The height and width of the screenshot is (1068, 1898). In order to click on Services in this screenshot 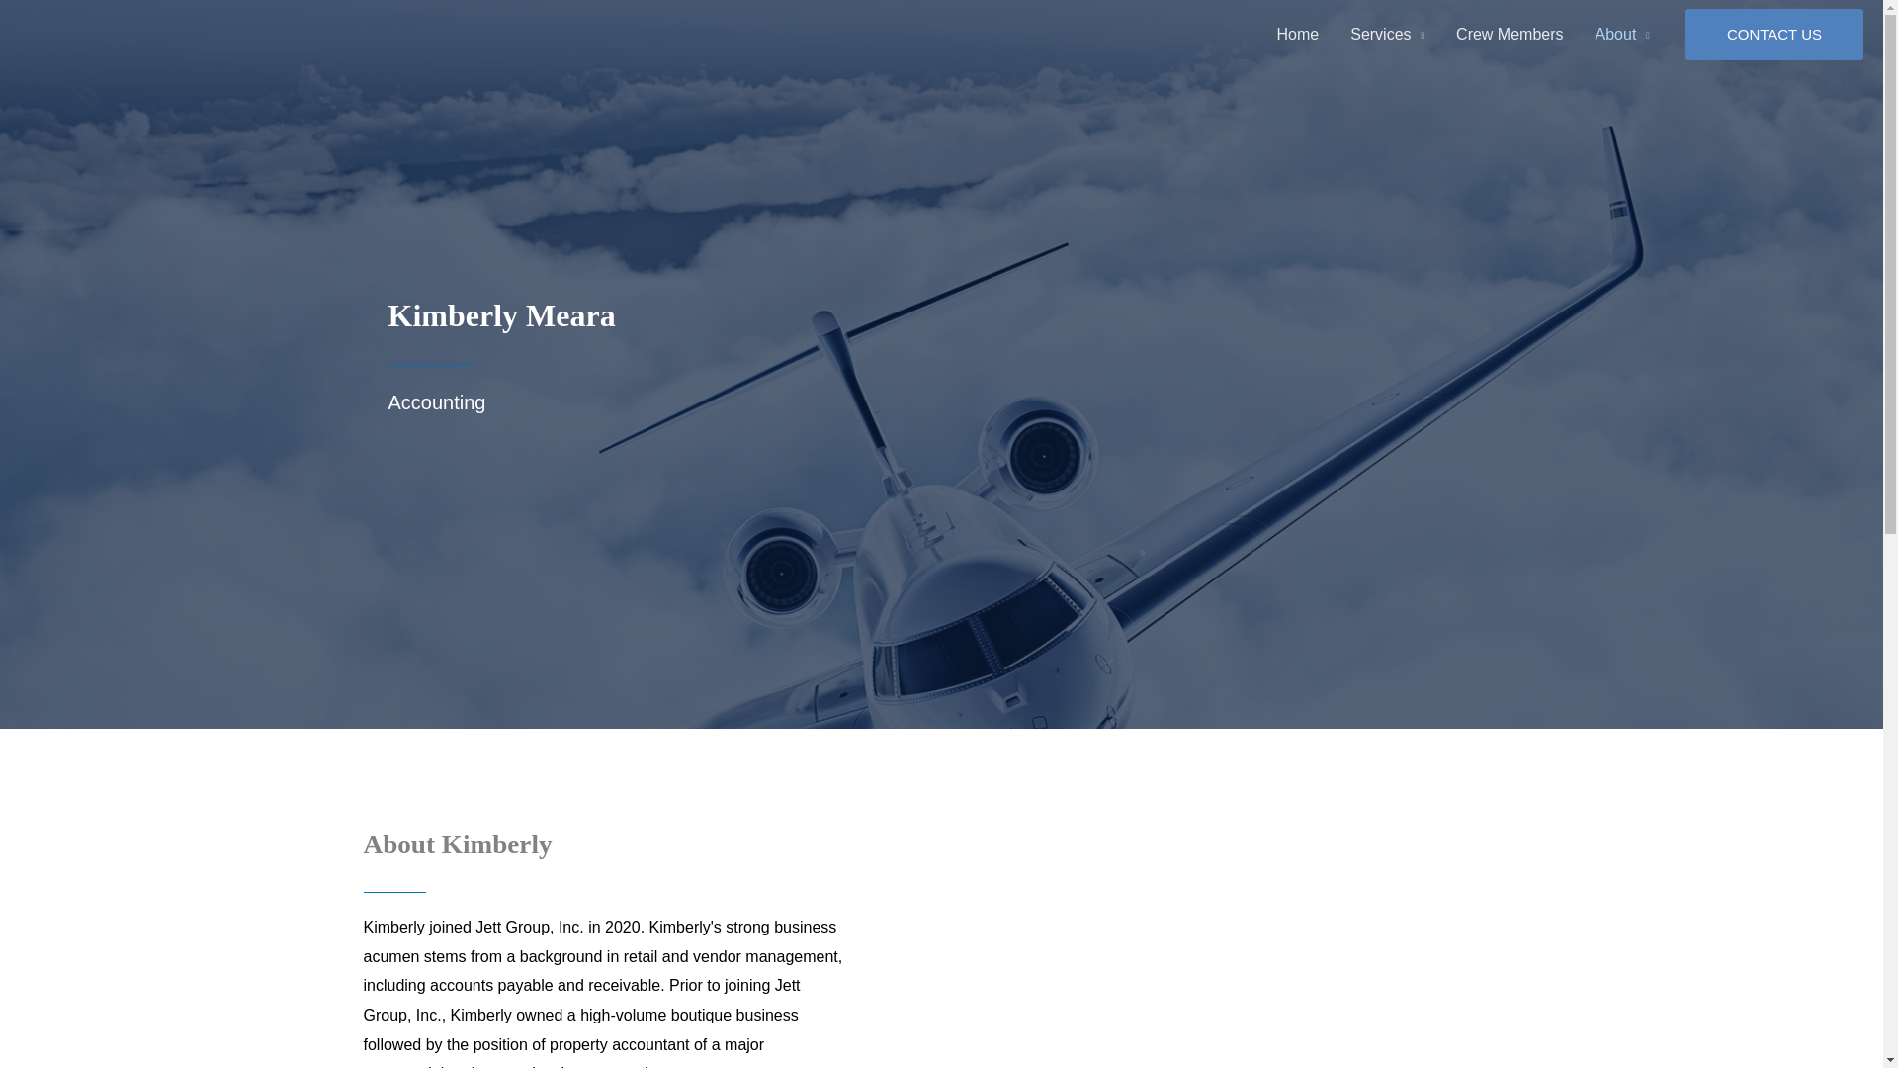, I will do `click(1387, 35)`.